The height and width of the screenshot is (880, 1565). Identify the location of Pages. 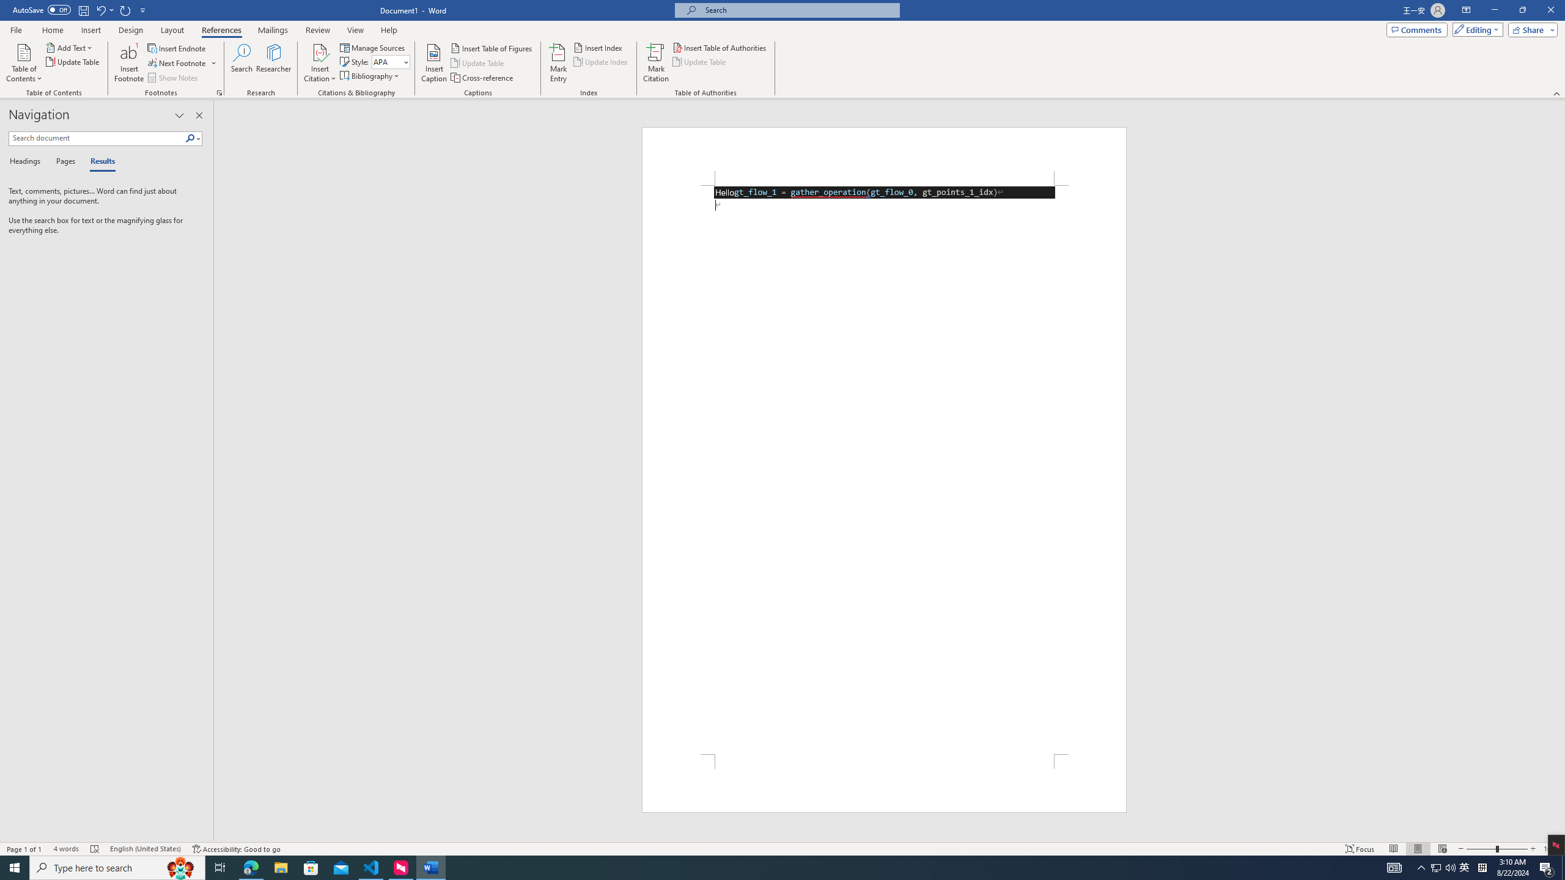
(64, 162).